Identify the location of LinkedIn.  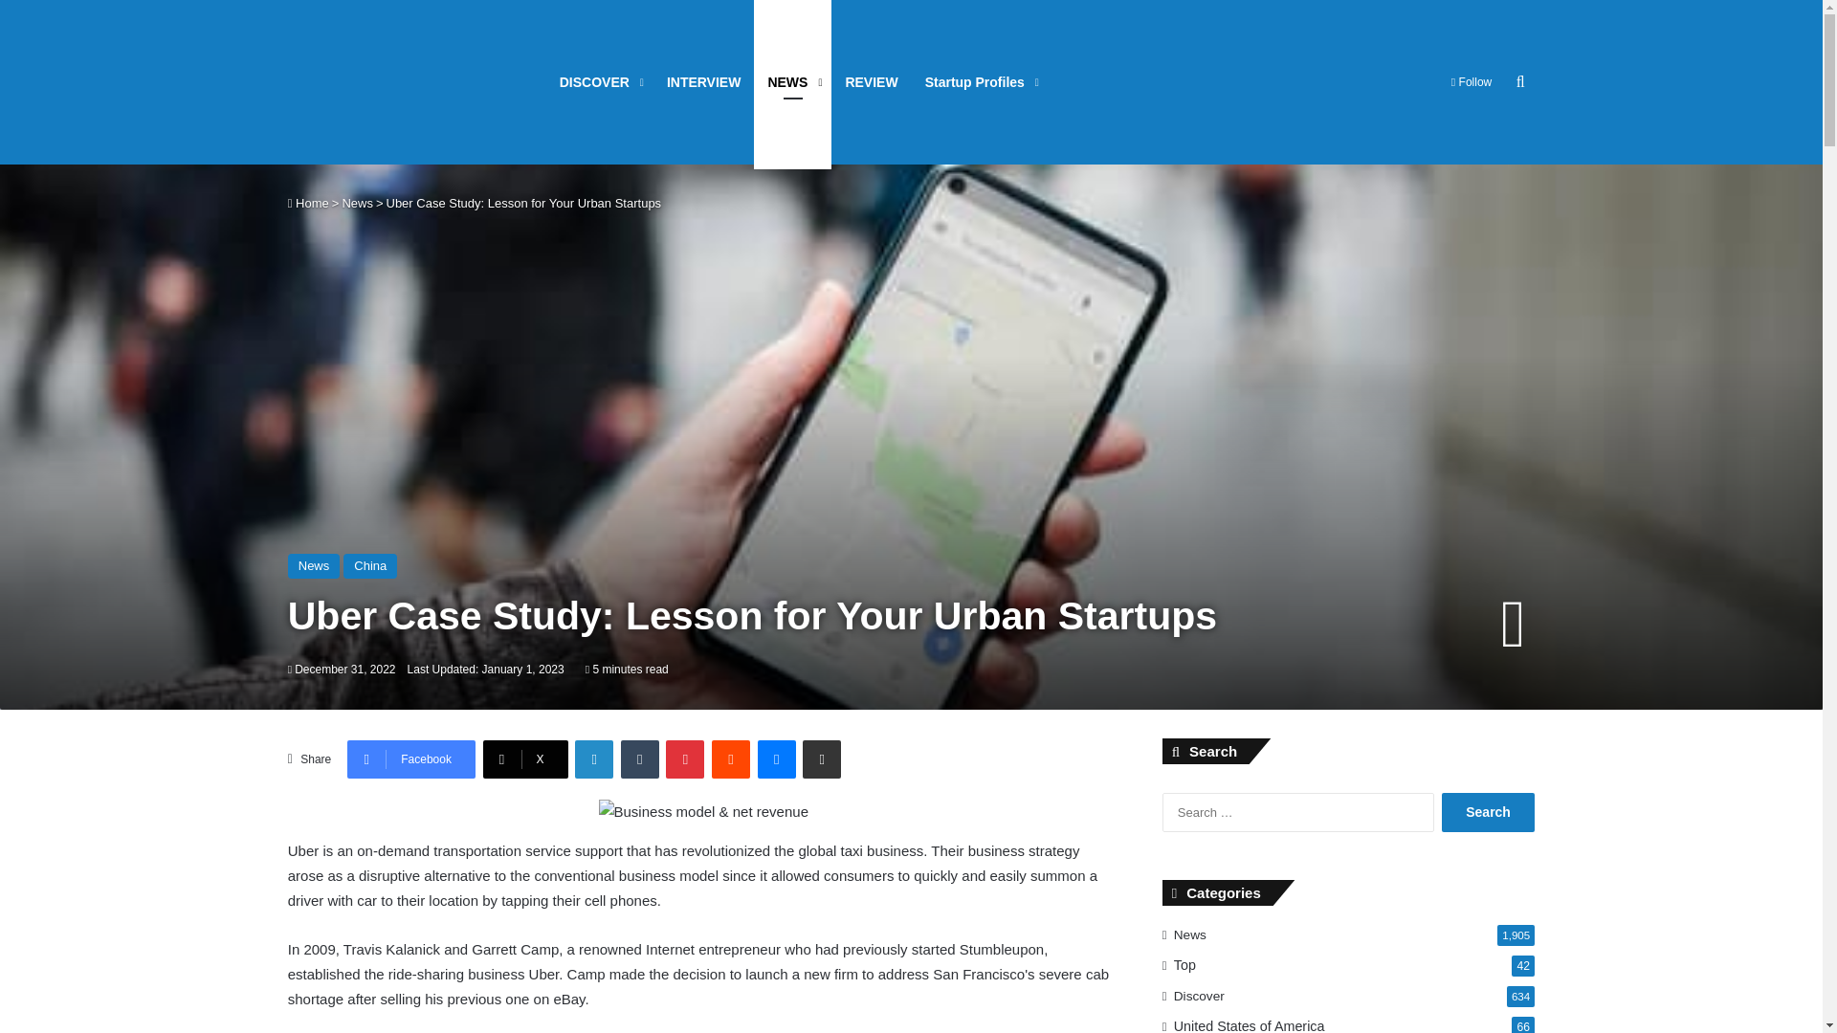
(593, 759).